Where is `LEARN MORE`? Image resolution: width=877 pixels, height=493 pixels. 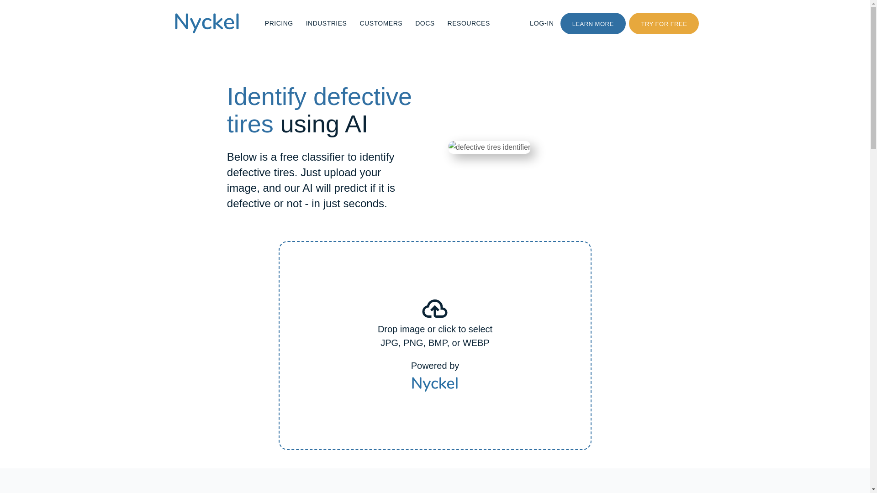 LEARN MORE is located at coordinates (593, 23).